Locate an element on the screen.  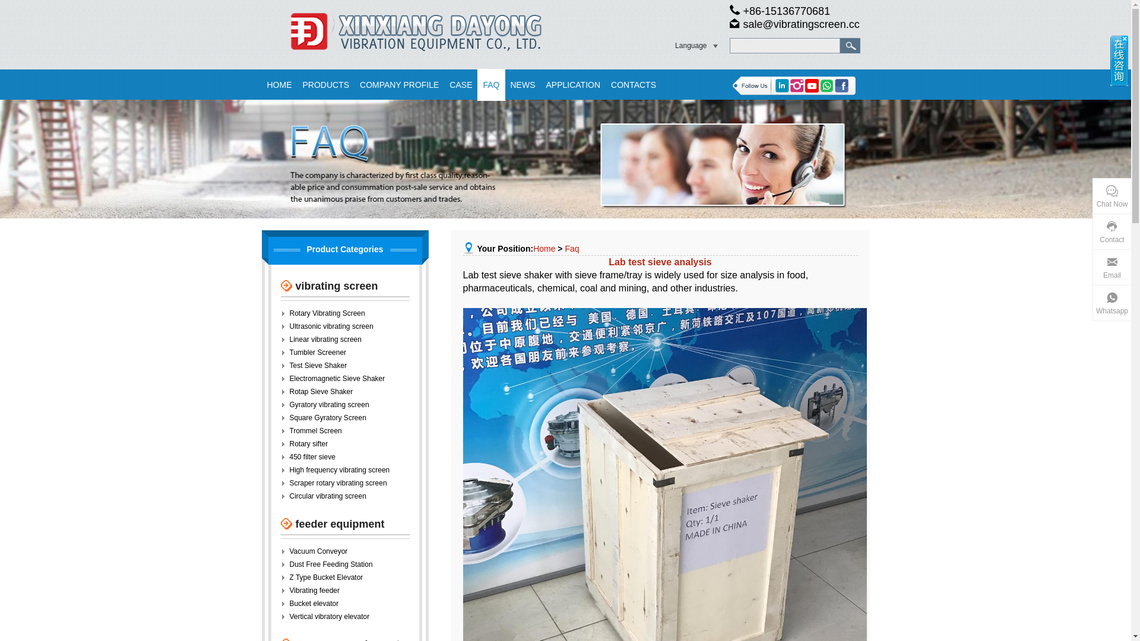
Trommel Screen is located at coordinates (316, 431).